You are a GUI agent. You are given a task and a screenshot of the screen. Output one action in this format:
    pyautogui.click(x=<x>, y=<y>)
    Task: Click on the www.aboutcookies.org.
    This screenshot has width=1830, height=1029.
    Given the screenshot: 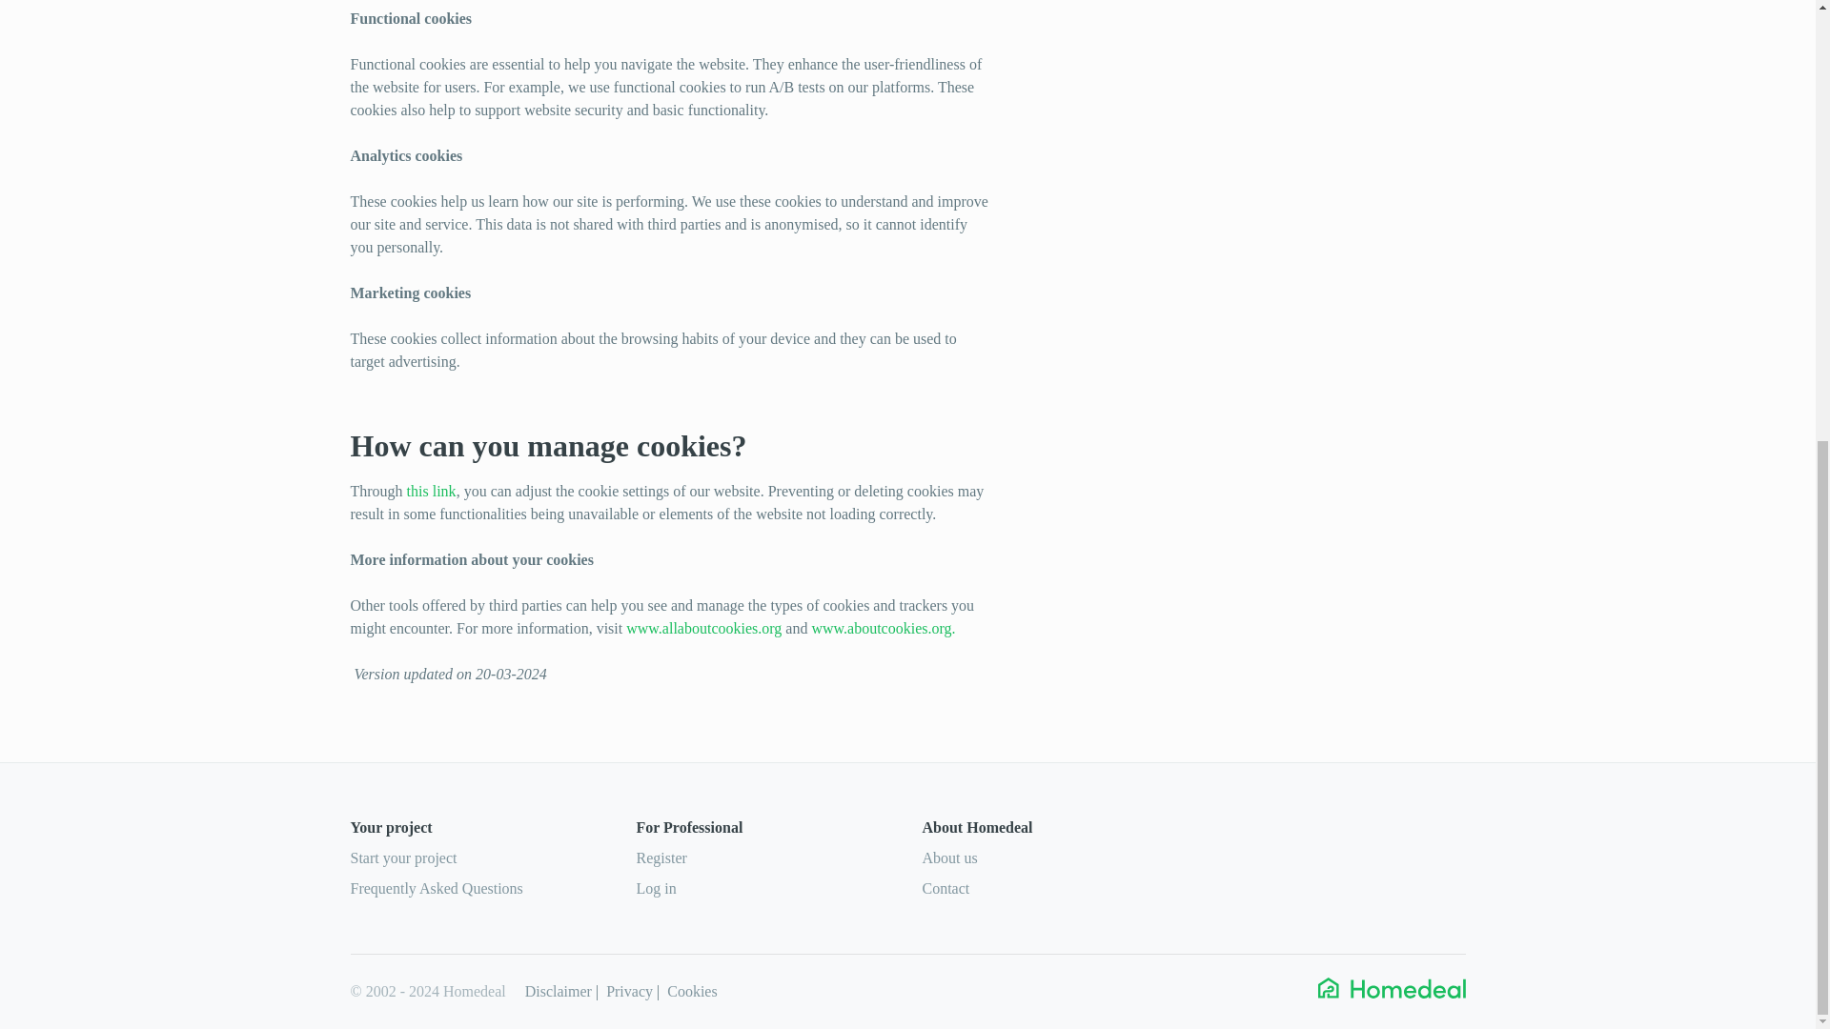 What is the action you would take?
    pyautogui.click(x=883, y=629)
    